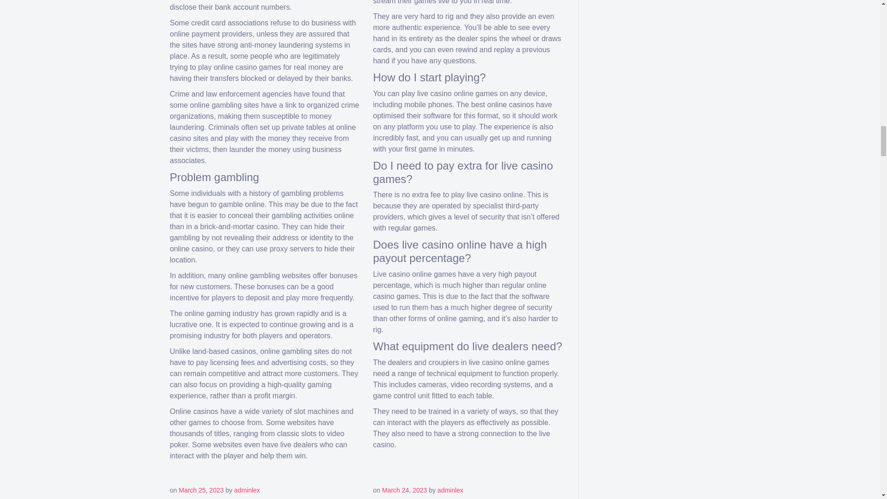  I want to click on adminlex, so click(450, 490).